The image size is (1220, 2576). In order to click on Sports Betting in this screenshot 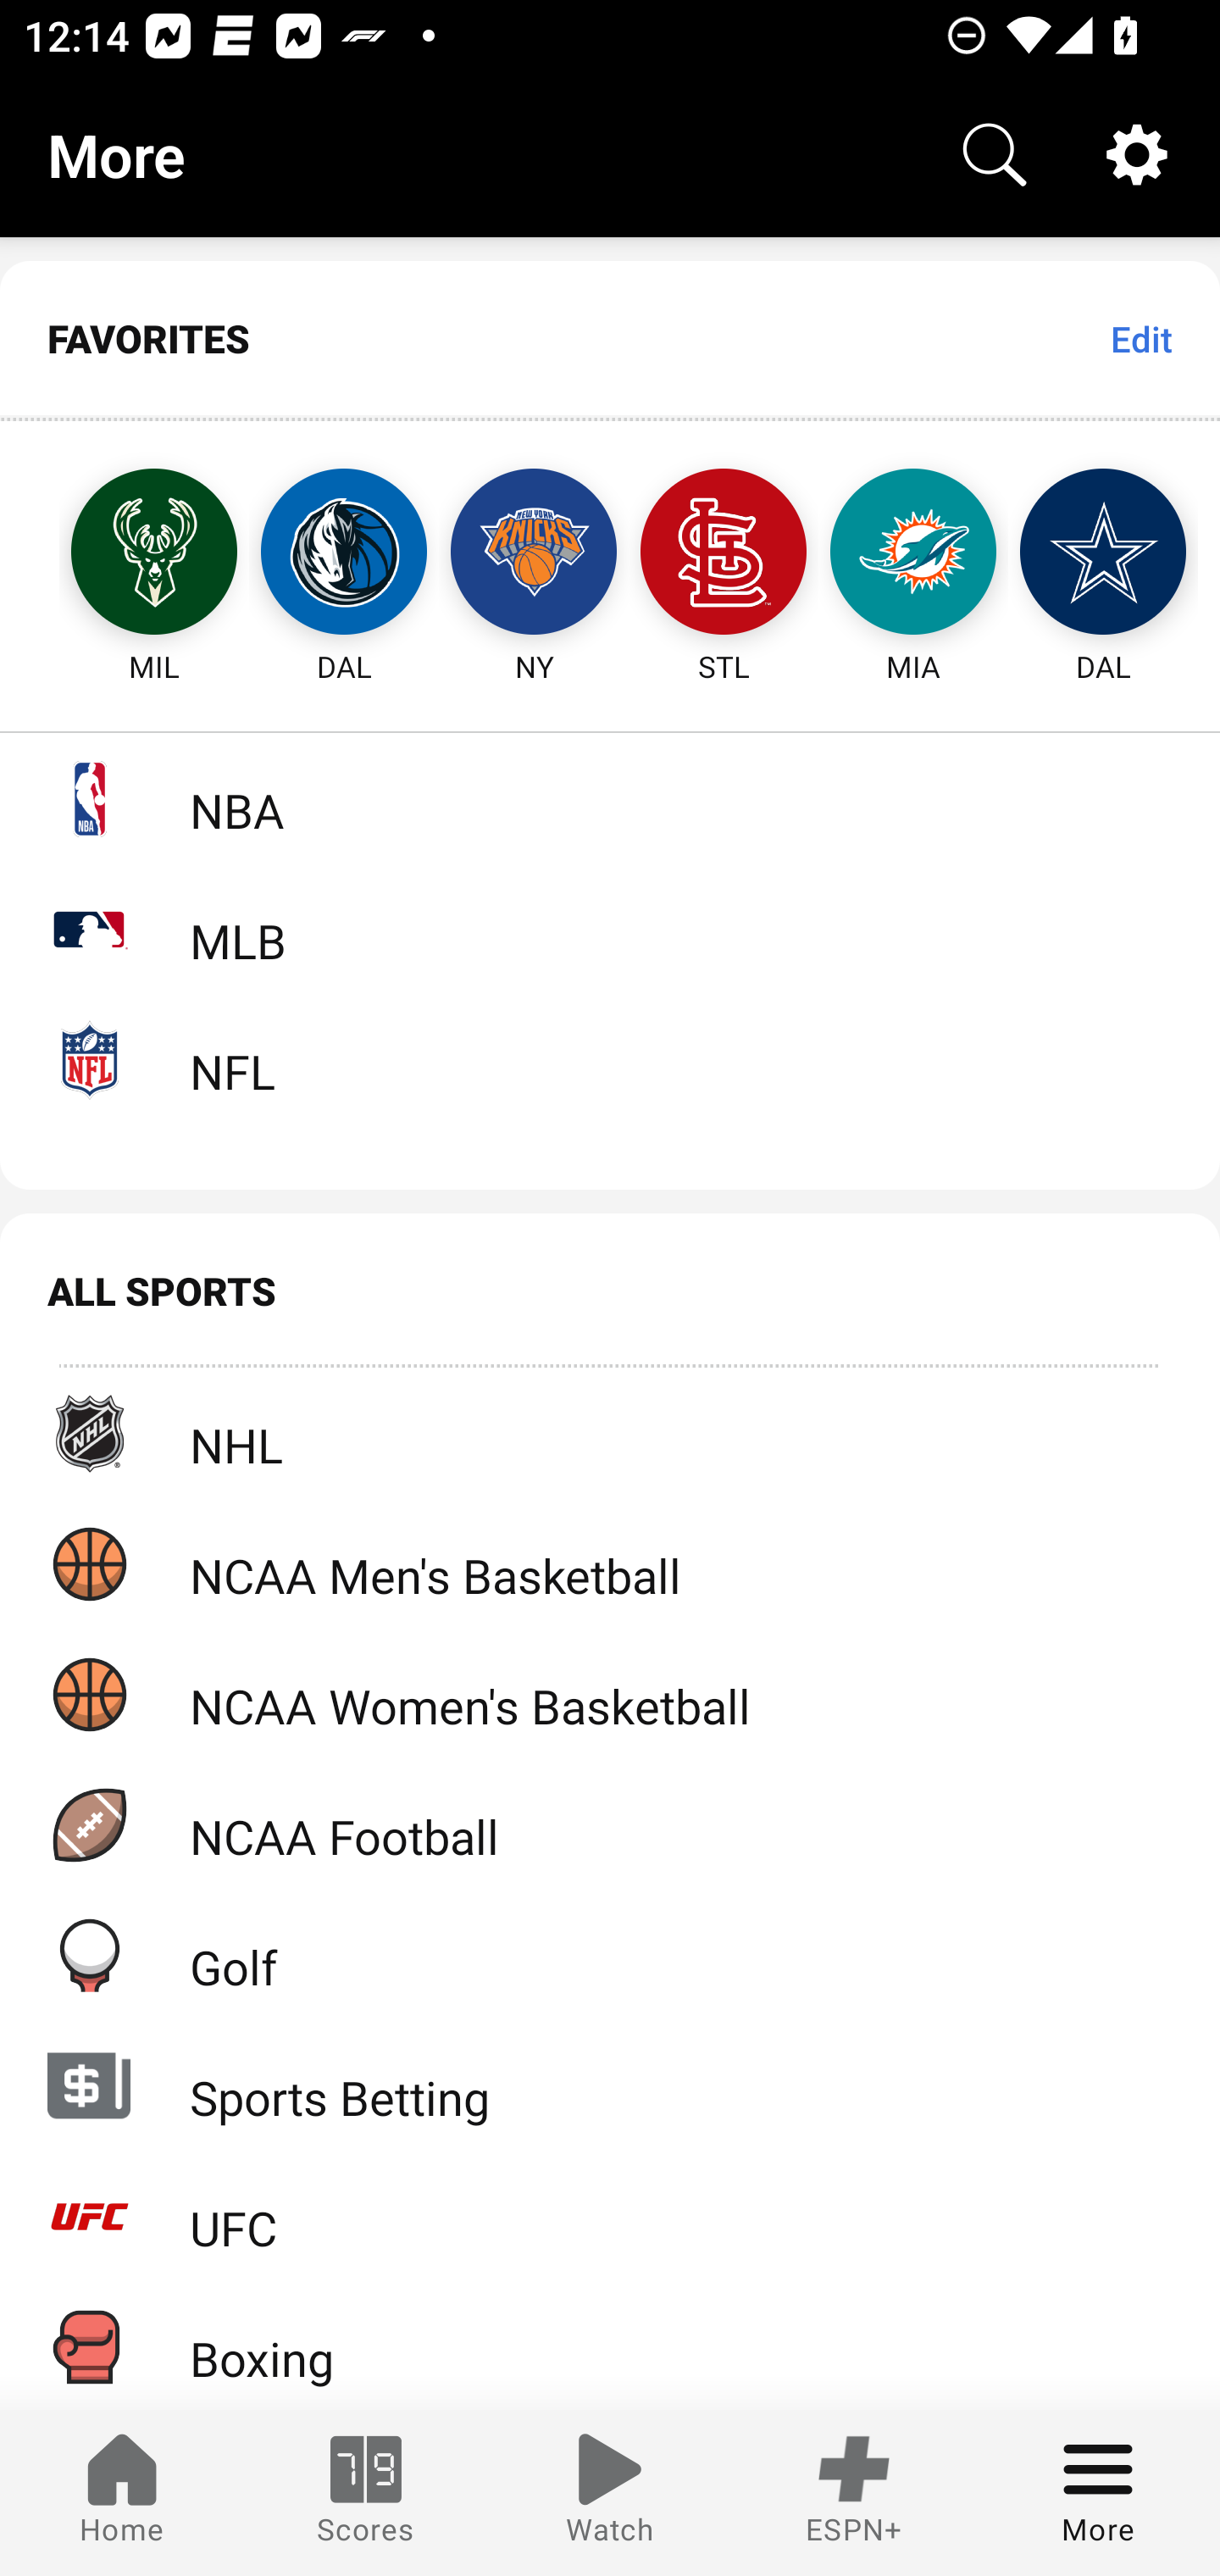, I will do `click(610, 2085)`.